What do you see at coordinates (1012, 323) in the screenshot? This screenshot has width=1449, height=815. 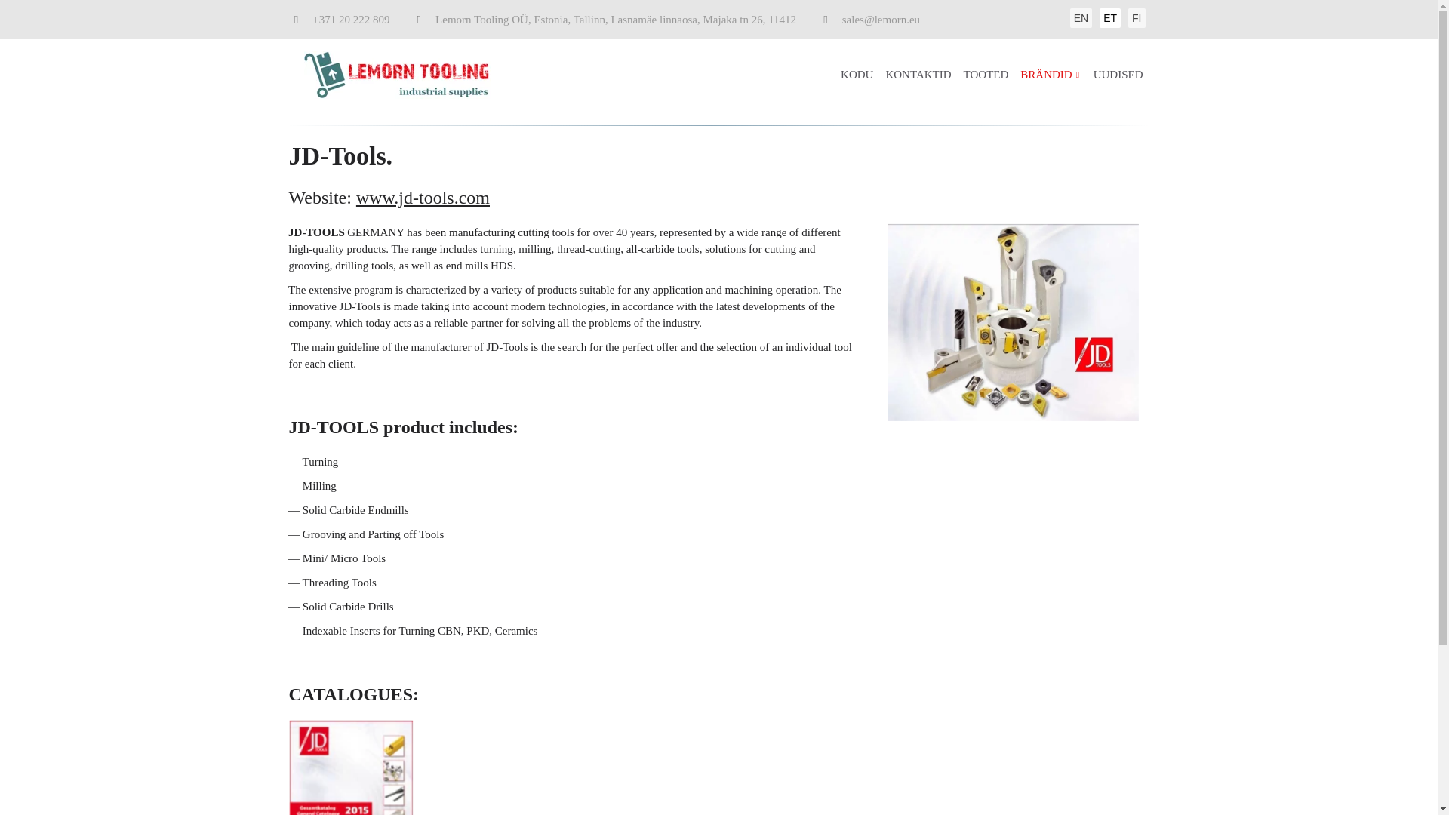 I see `JD-Tools` at bounding box center [1012, 323].